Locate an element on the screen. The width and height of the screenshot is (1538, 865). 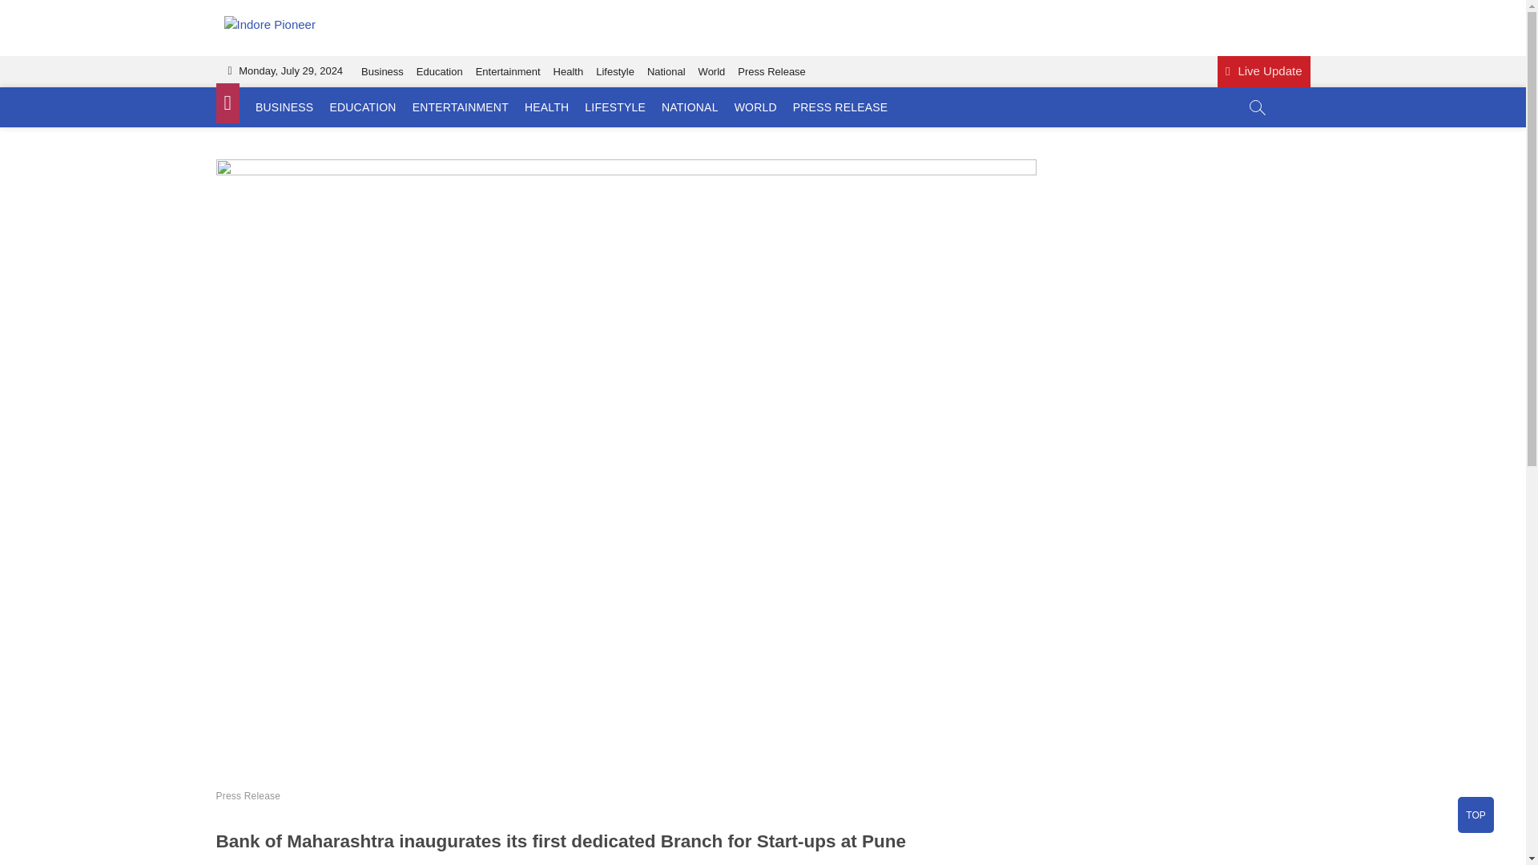
National is located at coordinates (666, 72).